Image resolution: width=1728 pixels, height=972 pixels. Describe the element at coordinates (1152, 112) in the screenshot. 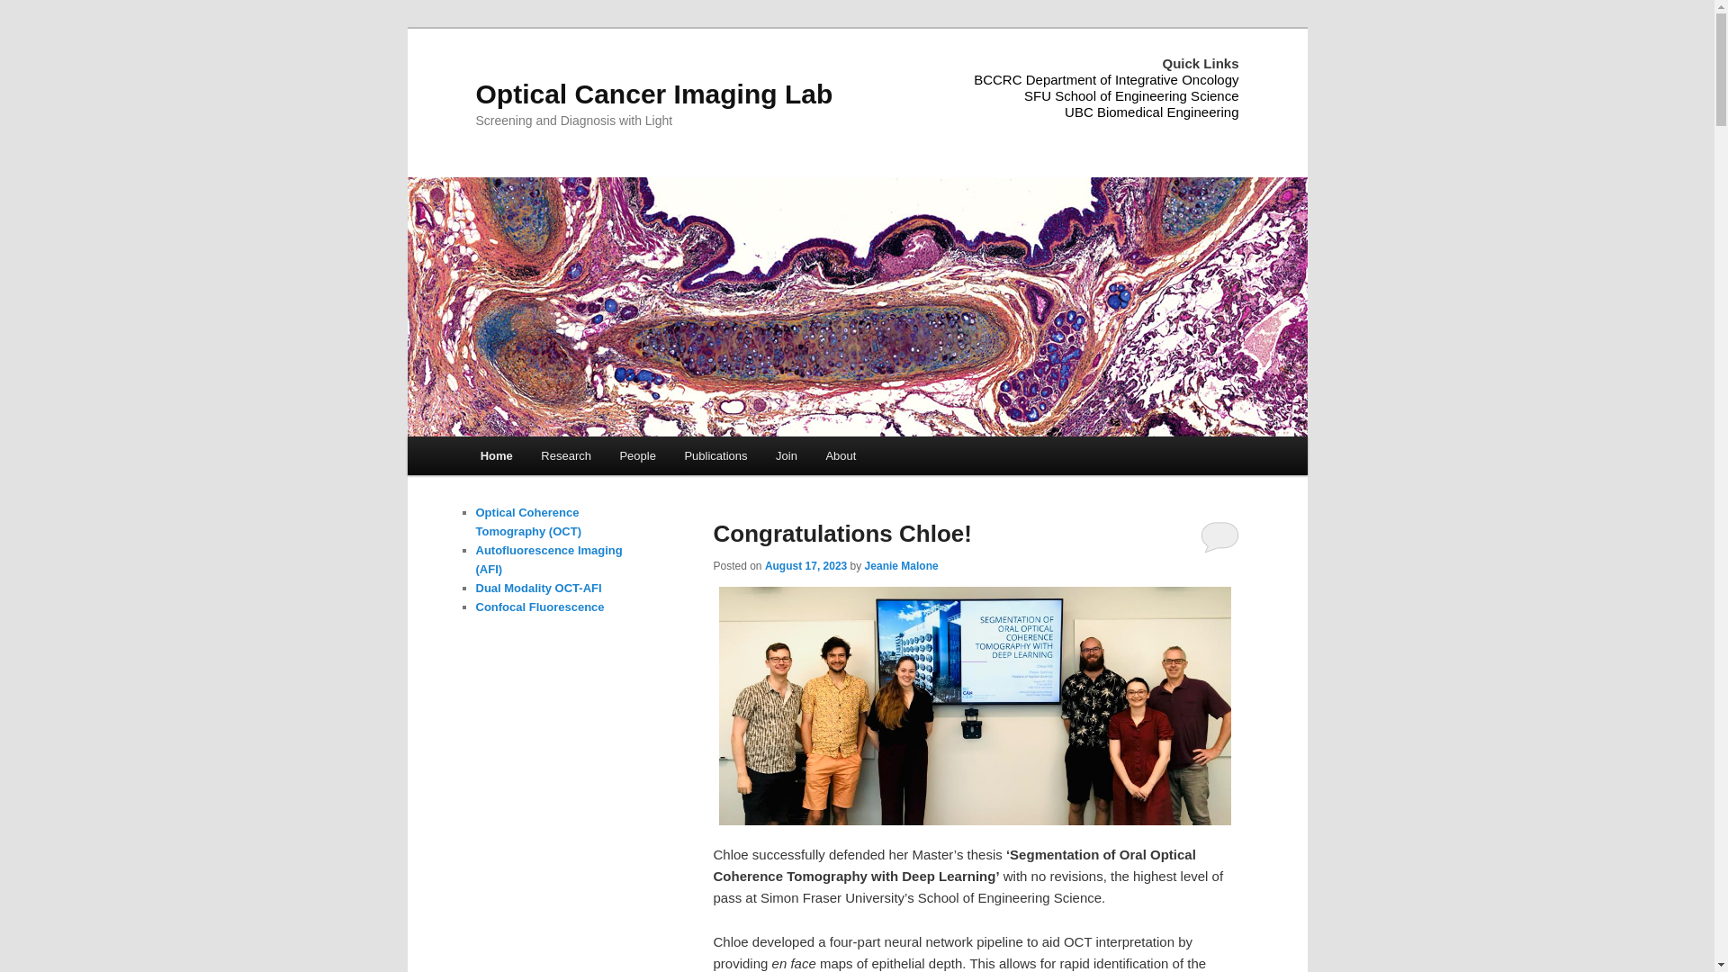

I see `UBC Biomedical Engineering` at that location.